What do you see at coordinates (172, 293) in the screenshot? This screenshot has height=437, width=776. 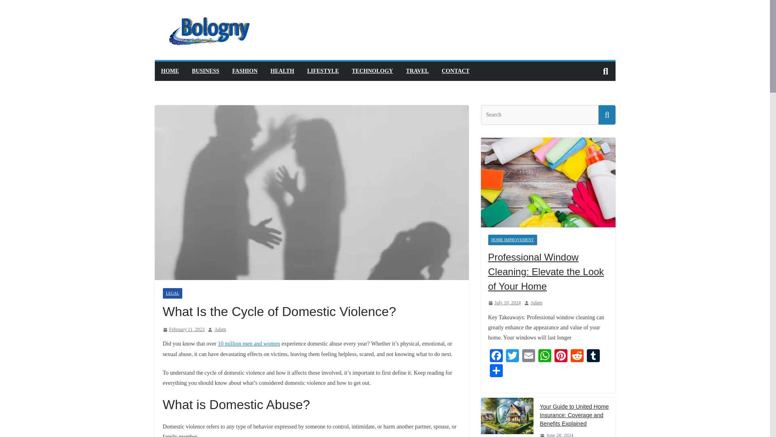 I see `LEGAL` at bounding box center [172, 293].